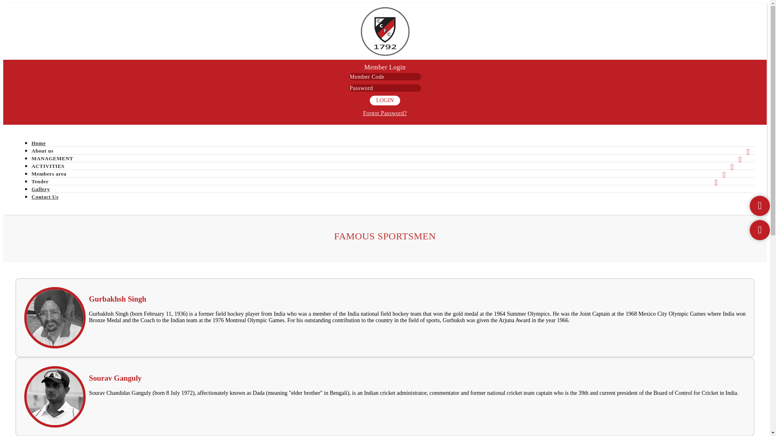  What do you see at coordinates (385, 31) in the screenshot?
I see `Home` at bounding box center [385, 31].